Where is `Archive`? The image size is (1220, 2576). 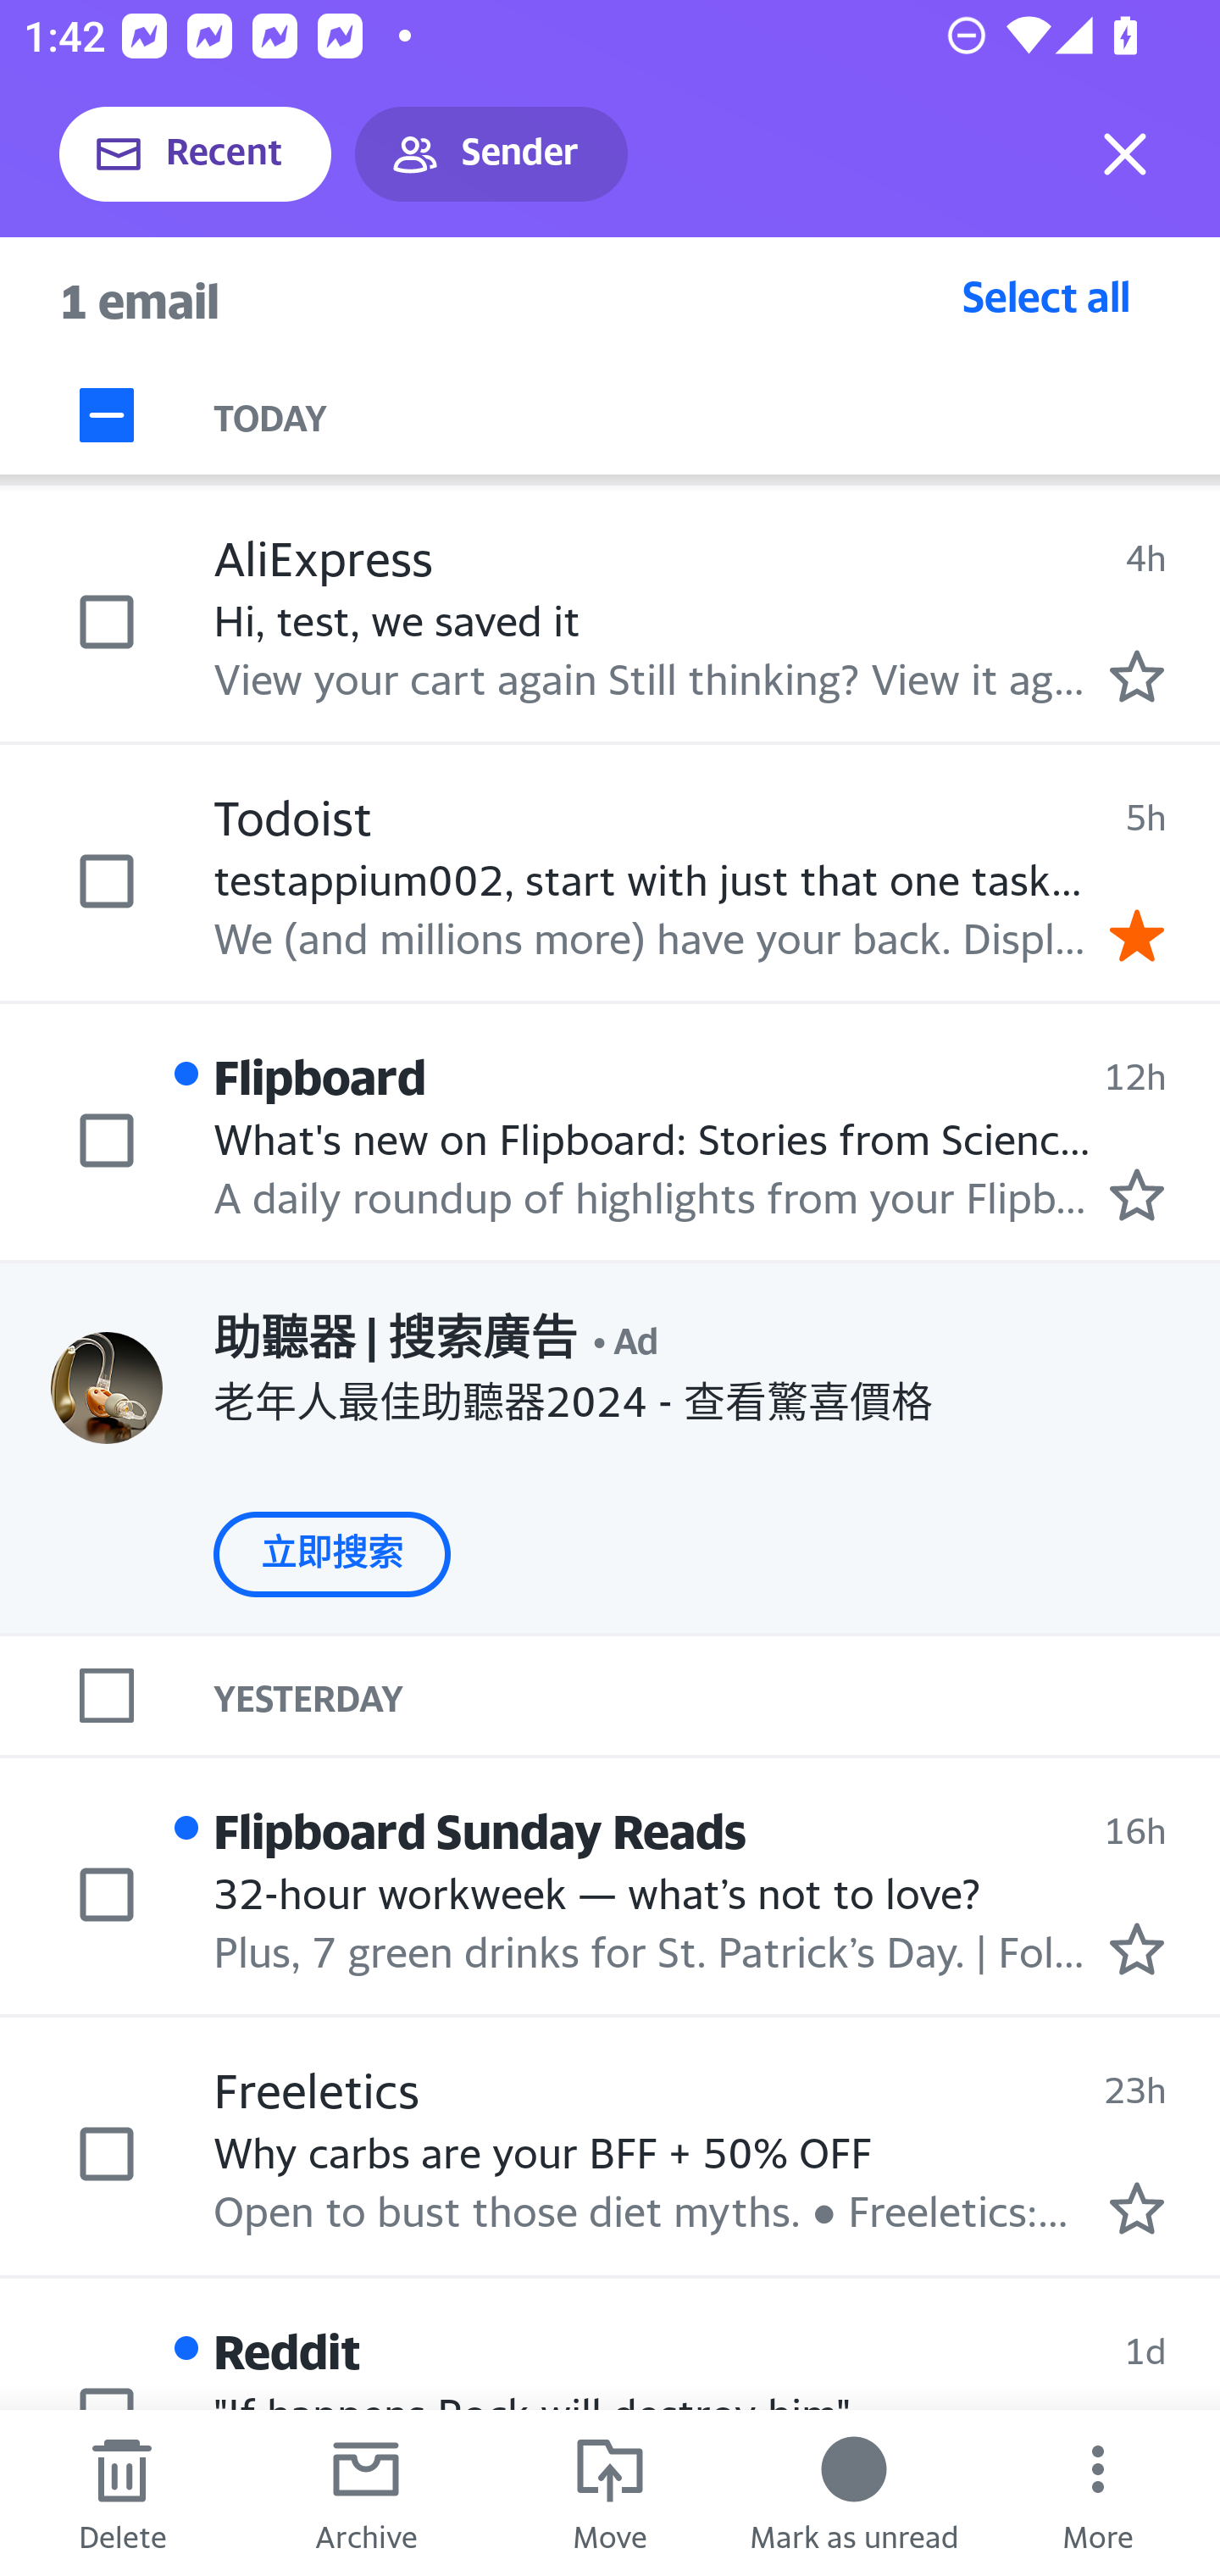 Archive is located at coordinates (366, 2493).